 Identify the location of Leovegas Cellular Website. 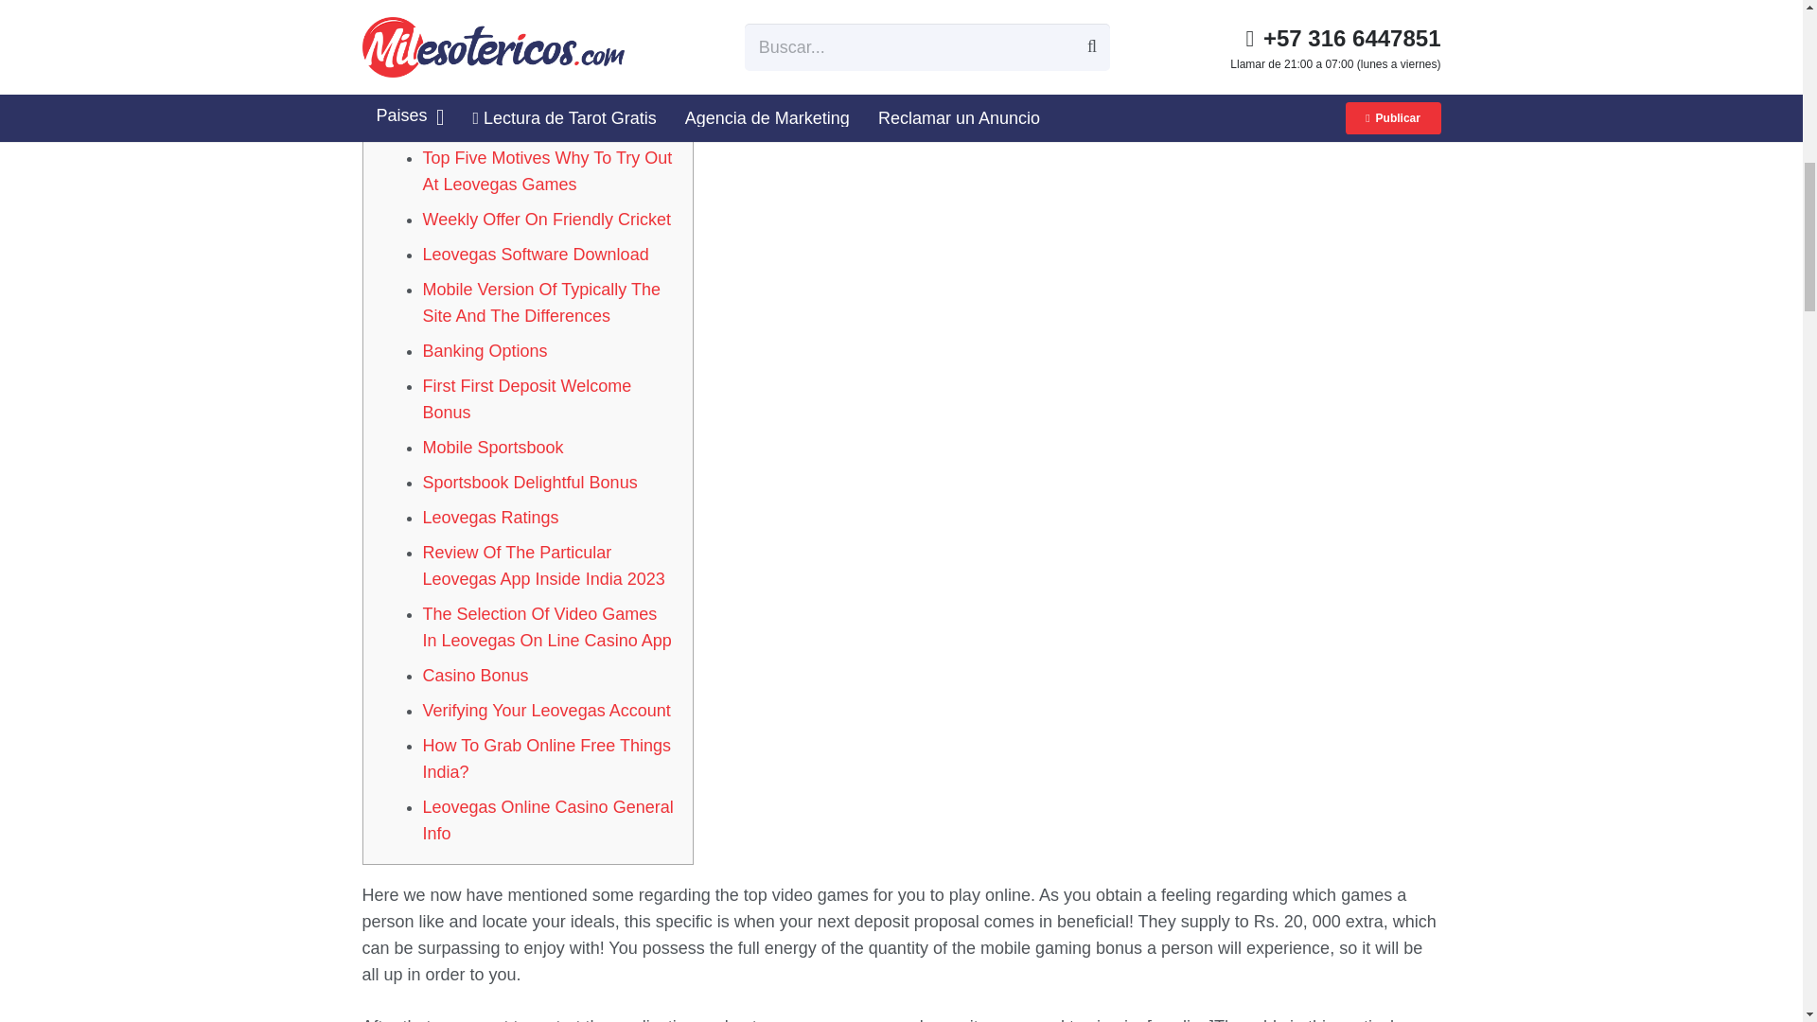
(522, 26).